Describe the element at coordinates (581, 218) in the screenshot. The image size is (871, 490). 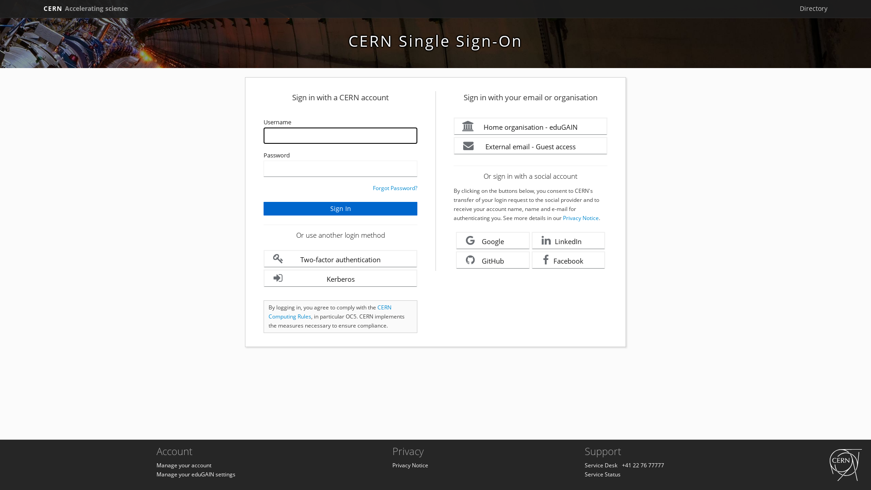
I see `Privacy Notice` at that location.